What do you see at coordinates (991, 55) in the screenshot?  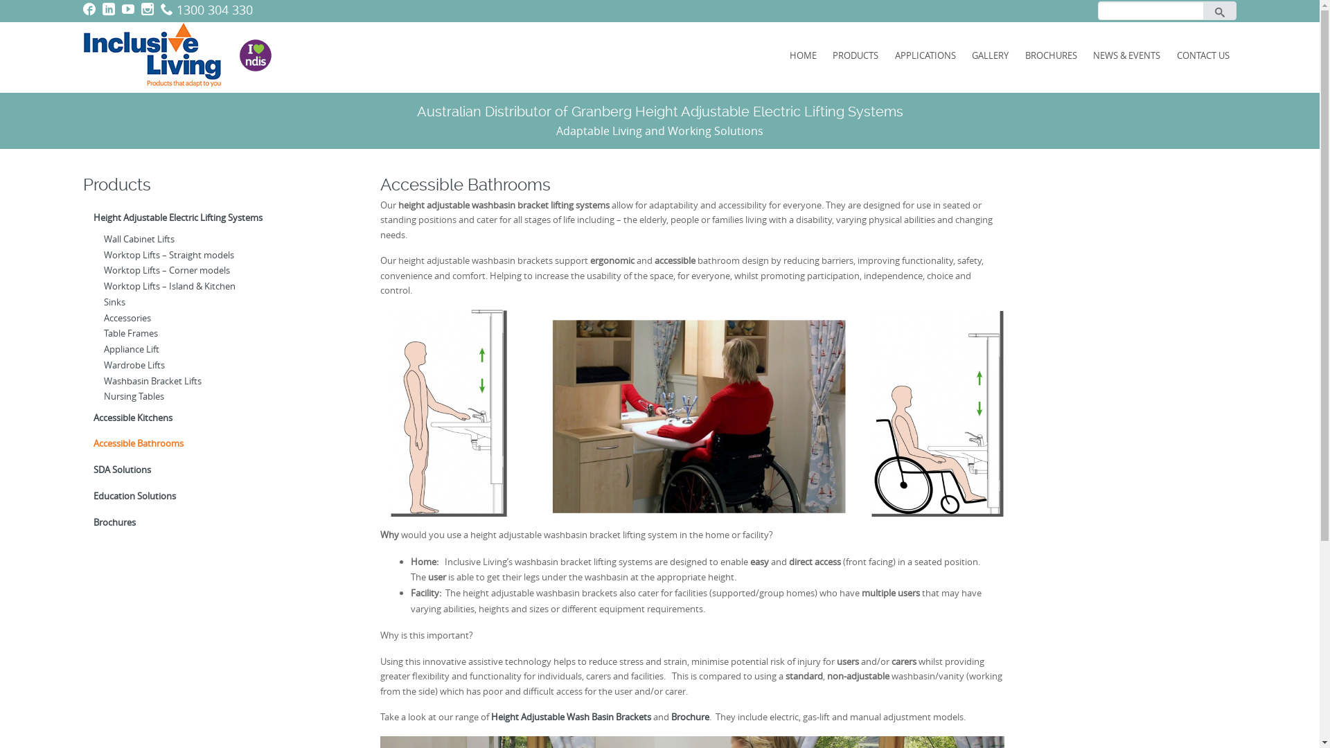 I see `GALLERY` at bounding box center [991, 55].